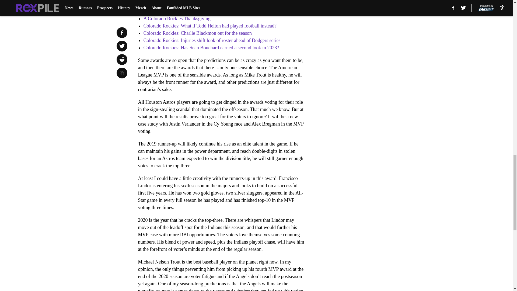 The height and width of the screenshot is (291, 517). What do you see at coordinates (177, 18) in the screenshot?
I see `A Colorado Rockies Thanksgiving` at bounding box center [177, 18].